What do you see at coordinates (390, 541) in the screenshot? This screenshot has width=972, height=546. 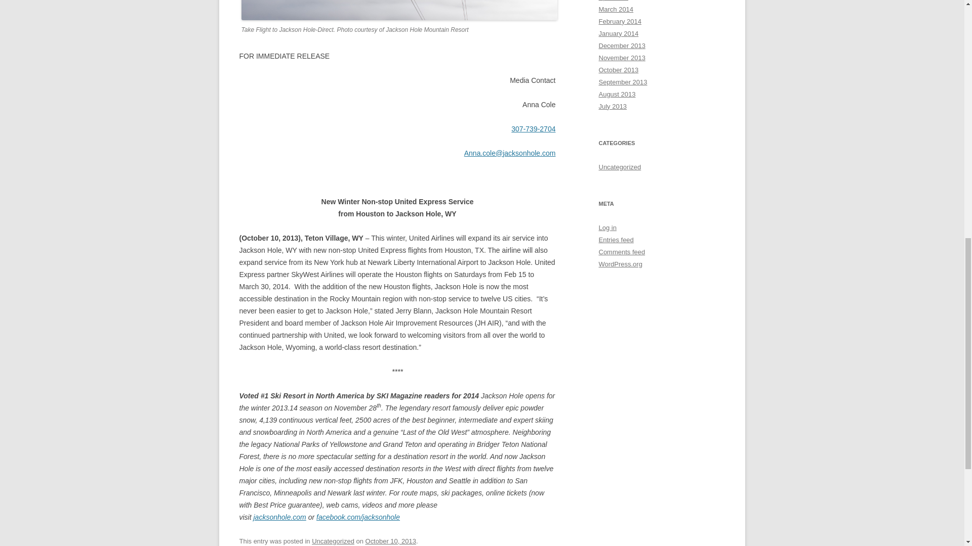 I see `5:03 pm` at bounding box center [390, 541].